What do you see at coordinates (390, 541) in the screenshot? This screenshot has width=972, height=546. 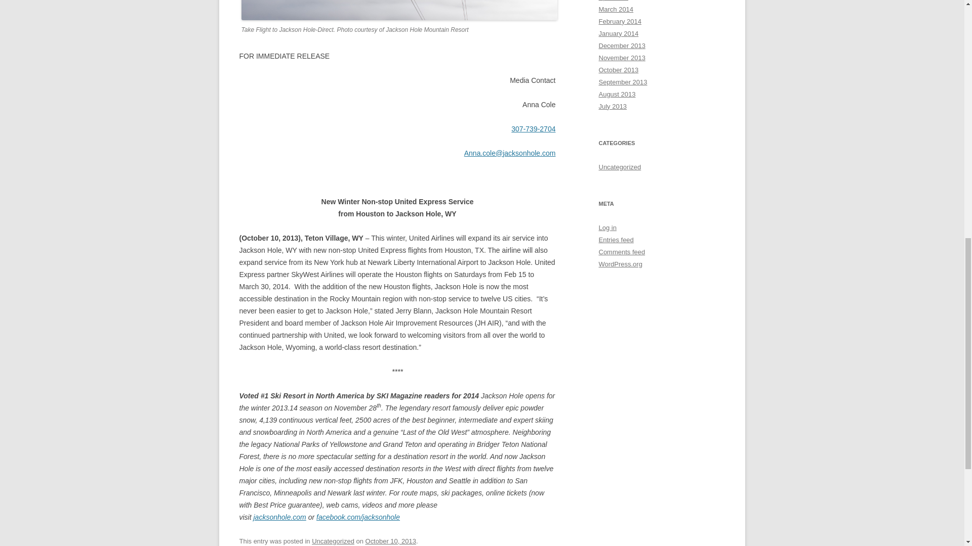 I see `5:03 pm` at bounding box center [390, 541].